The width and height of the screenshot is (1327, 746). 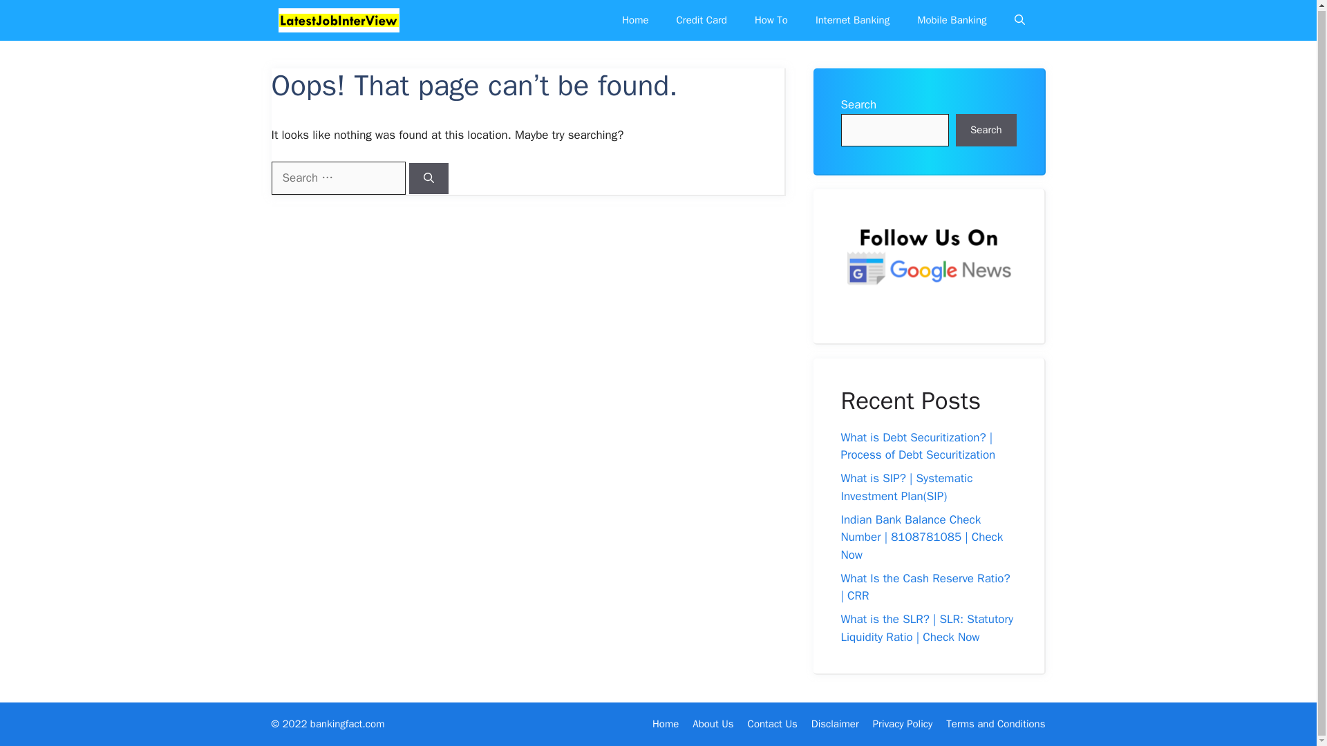 I want to click on Terms and Conditions, so click(x=995, y=724).